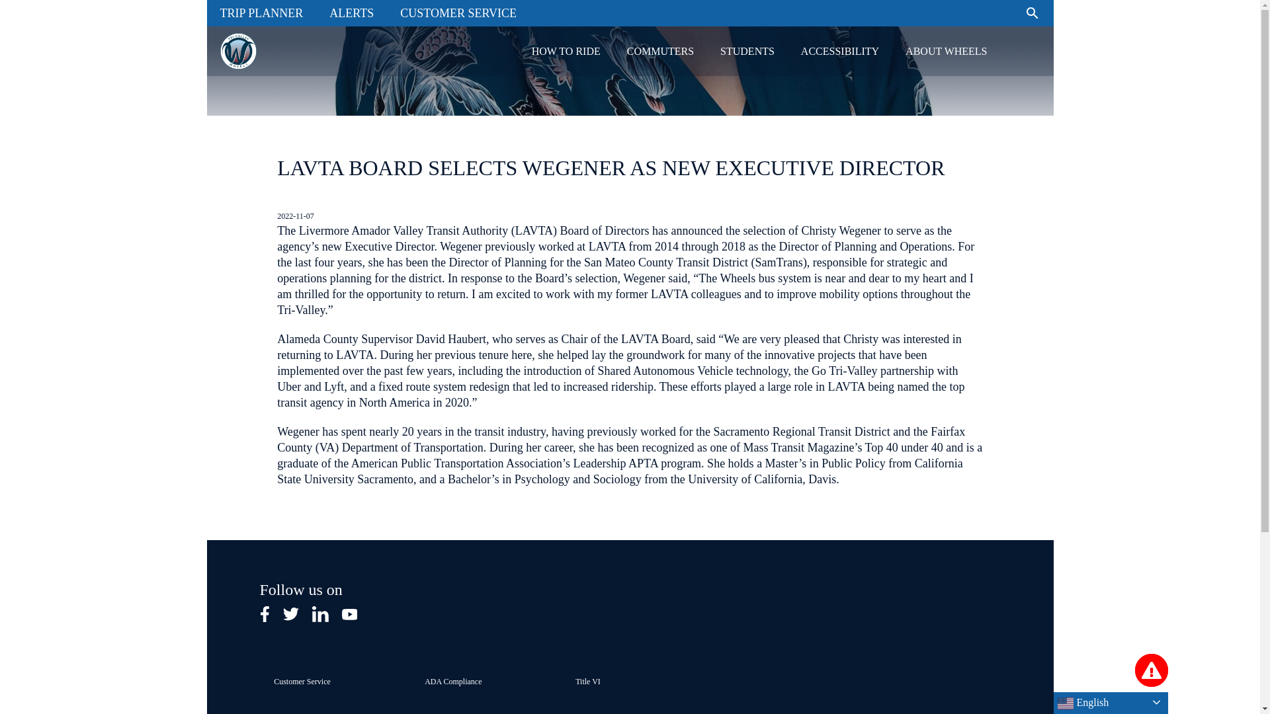 The width and height of the screenshot is (1270, 714). Describe the element at coordinates (566, 50) in the screenshot. I see `HOW TO RIDE` at that location.